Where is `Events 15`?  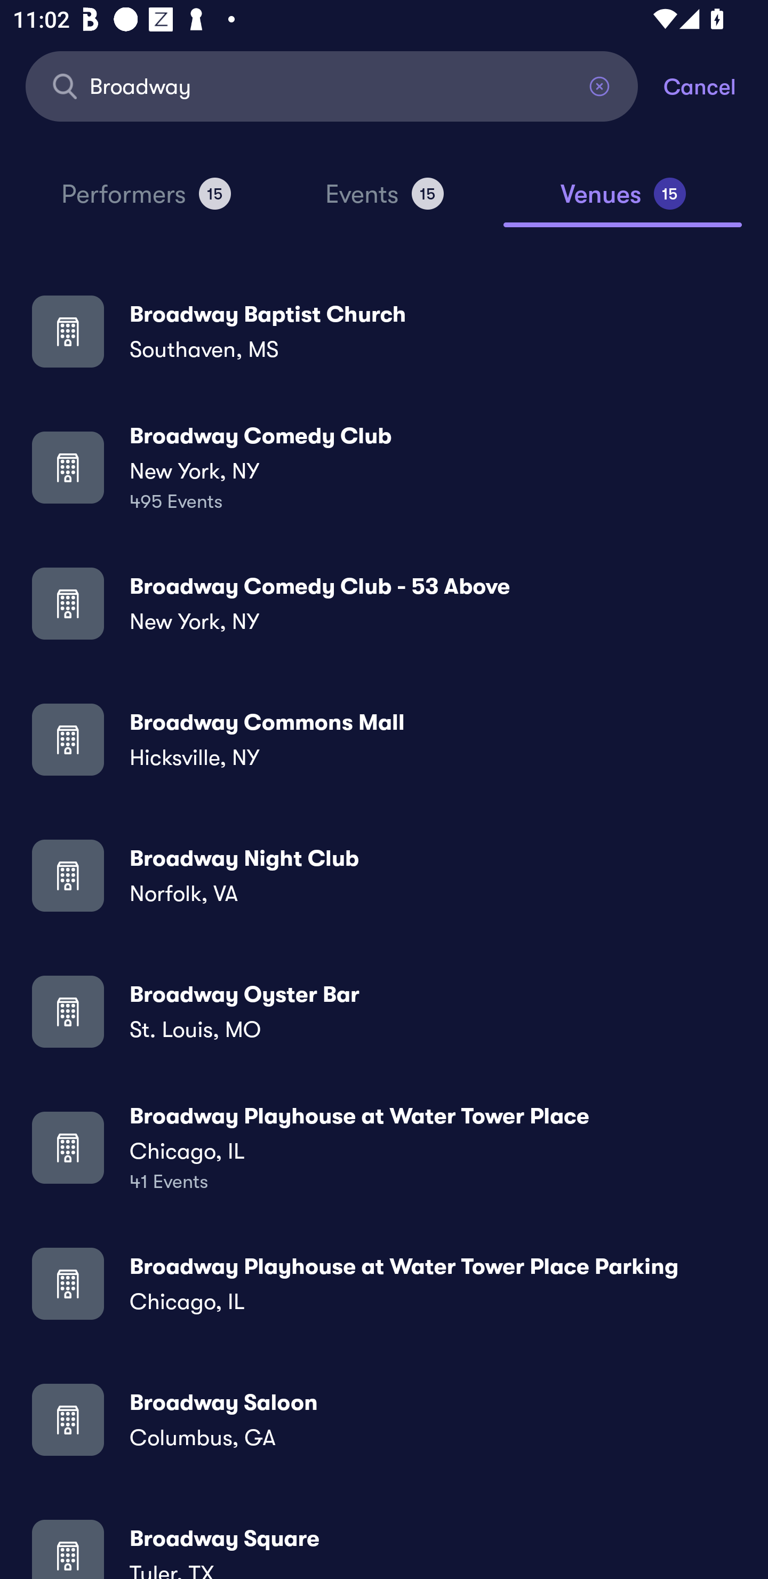
Events 15 is located at coordinates (384, 202).